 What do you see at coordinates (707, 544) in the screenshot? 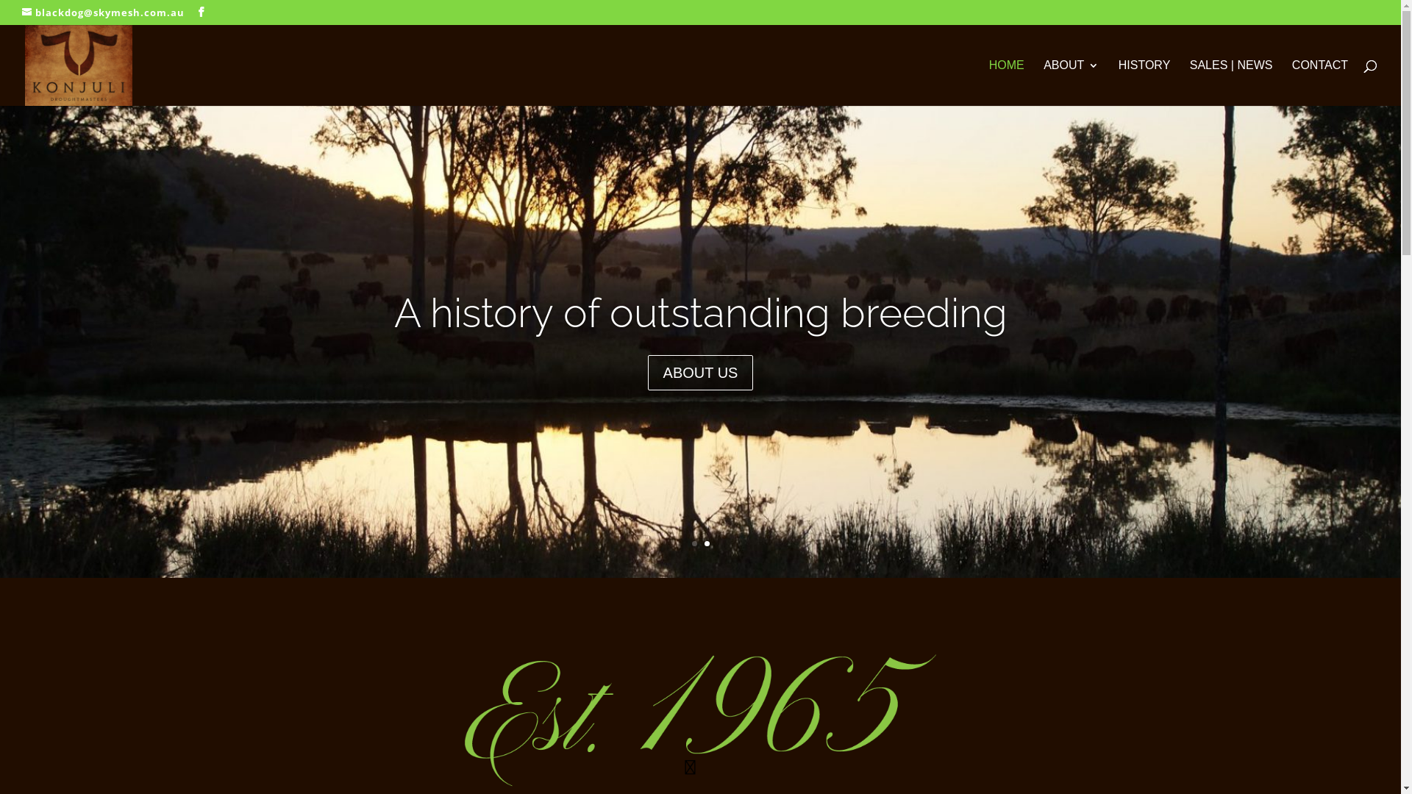
I see `2` at bounding box center [707, 544].